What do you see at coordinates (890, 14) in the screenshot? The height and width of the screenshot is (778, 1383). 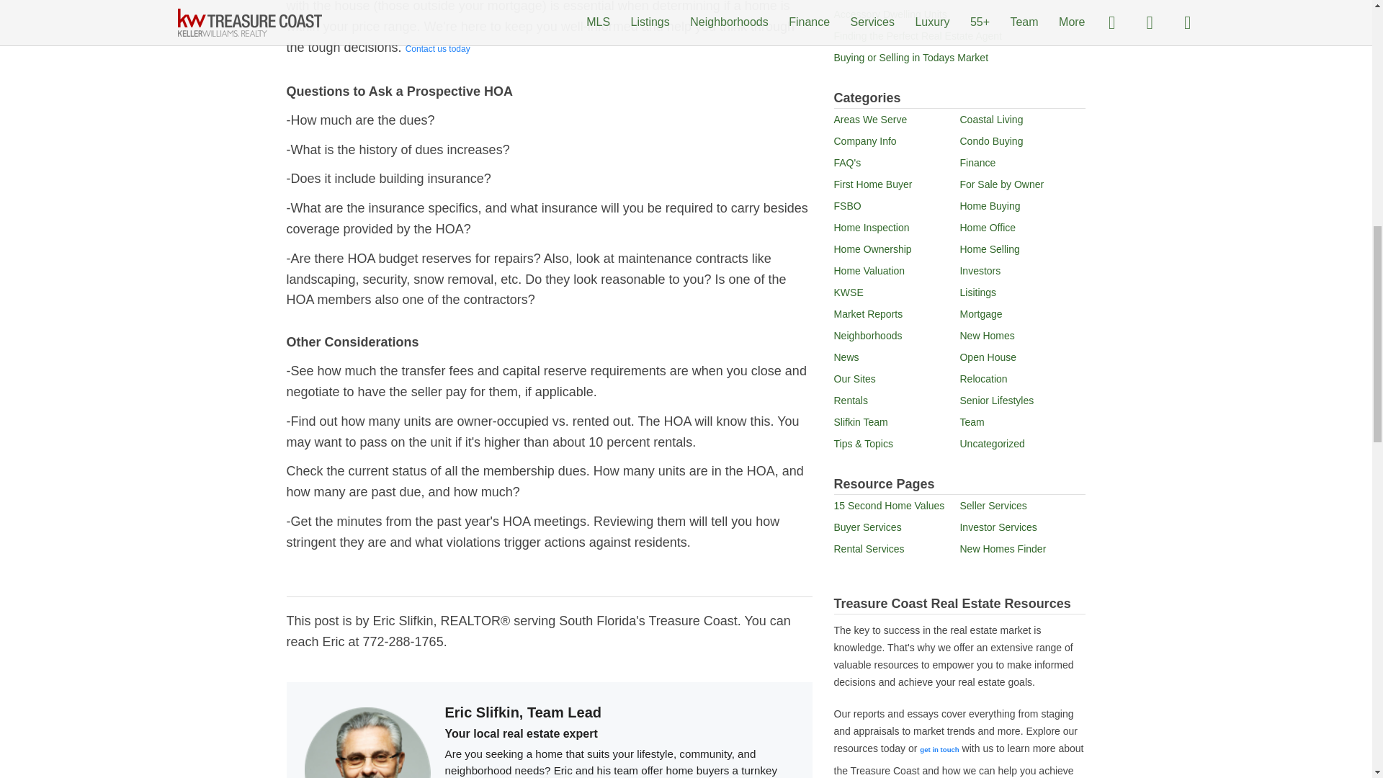 I see `Accessory Dwelling Units` at bounding box center [890, 14].